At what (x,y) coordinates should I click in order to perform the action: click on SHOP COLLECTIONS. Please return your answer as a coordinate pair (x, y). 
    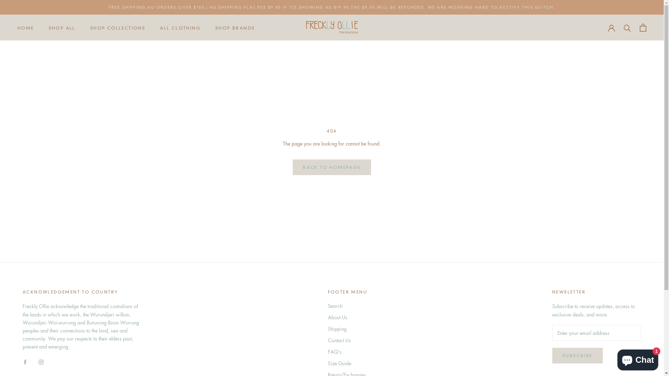
    Looking at the image, I should click on (118, 28).